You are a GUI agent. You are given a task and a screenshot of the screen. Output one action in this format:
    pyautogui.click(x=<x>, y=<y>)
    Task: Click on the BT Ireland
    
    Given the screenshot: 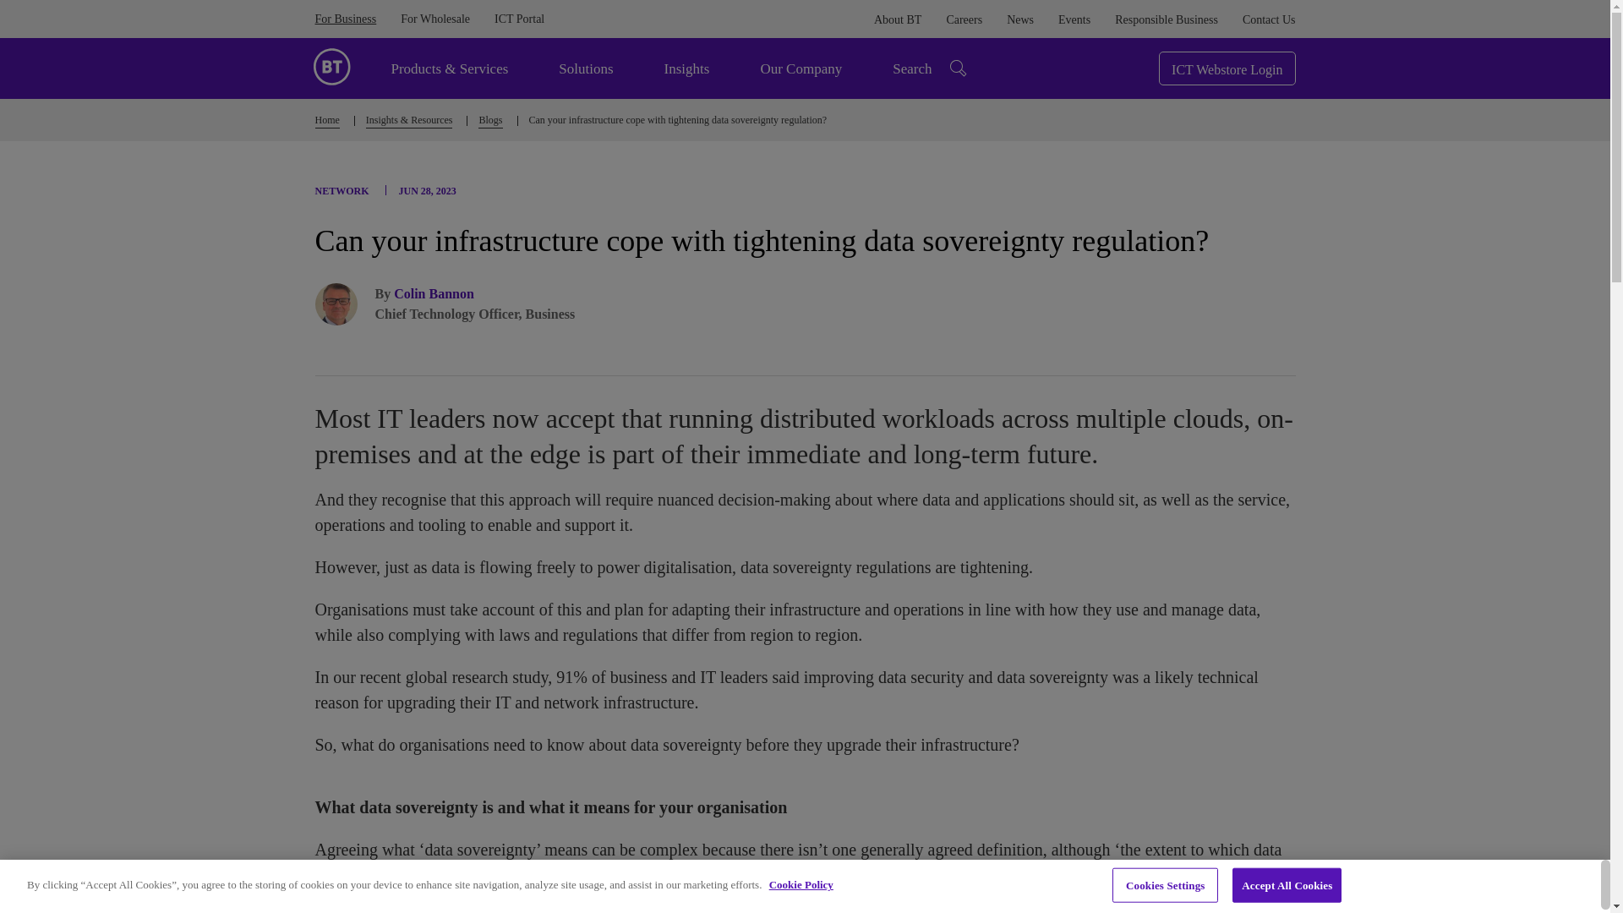 What is the action you would take?
    pyautogui.click(x=331, y=65)
    